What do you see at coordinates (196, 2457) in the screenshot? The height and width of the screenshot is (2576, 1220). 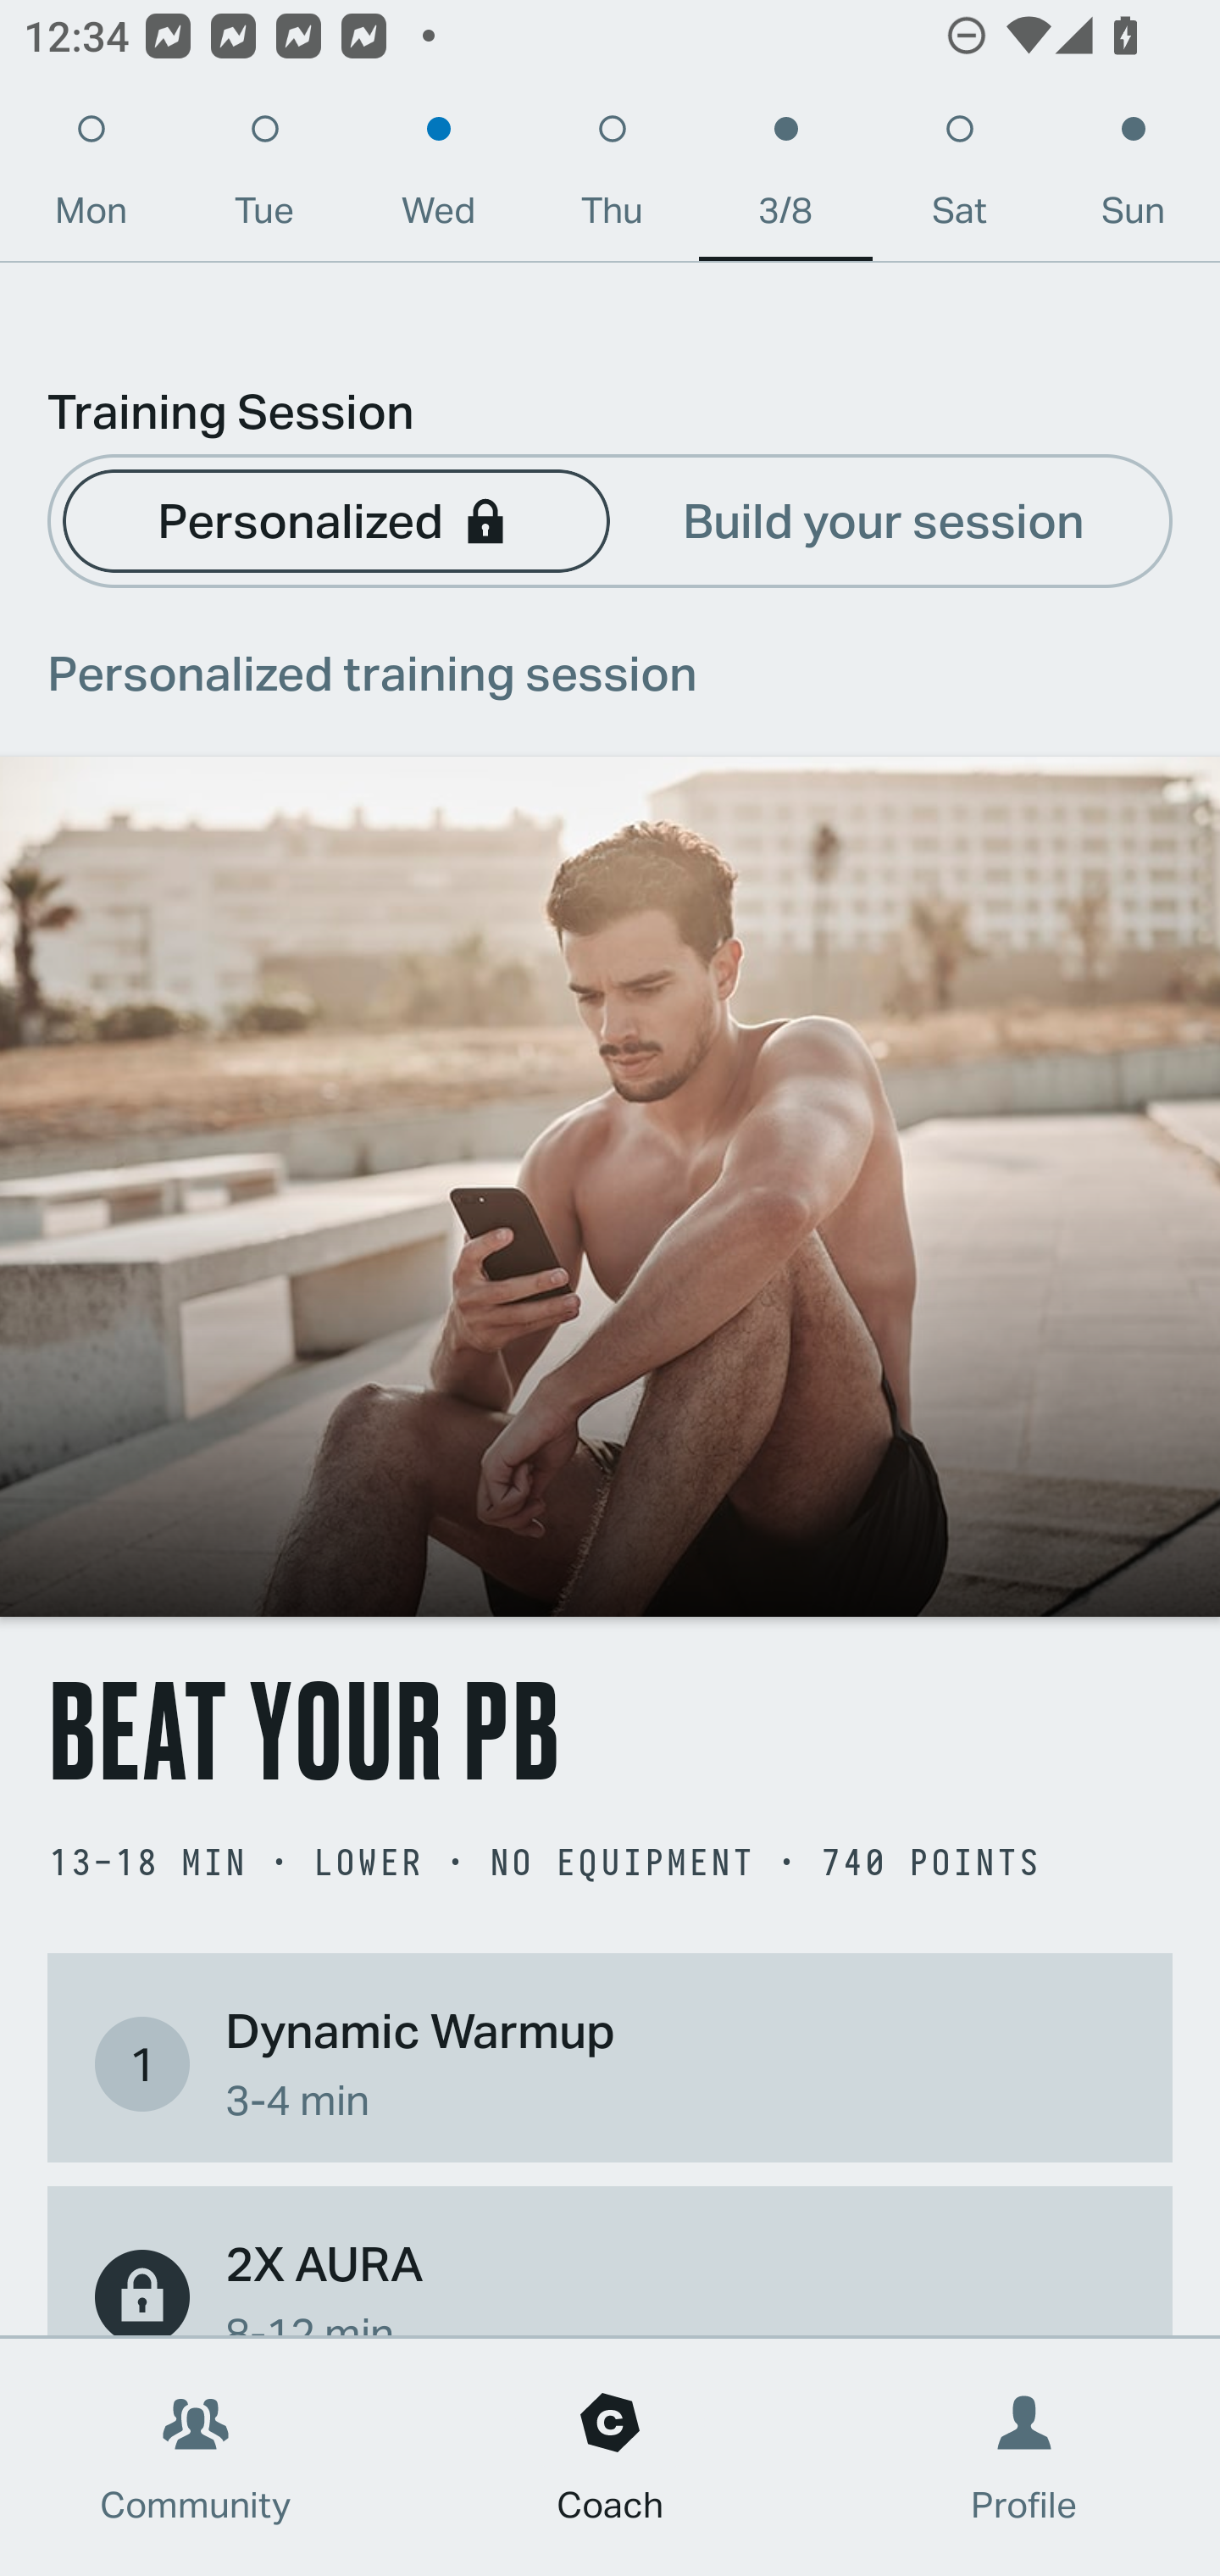 I see `Community` at bounding box center [196, 2457].